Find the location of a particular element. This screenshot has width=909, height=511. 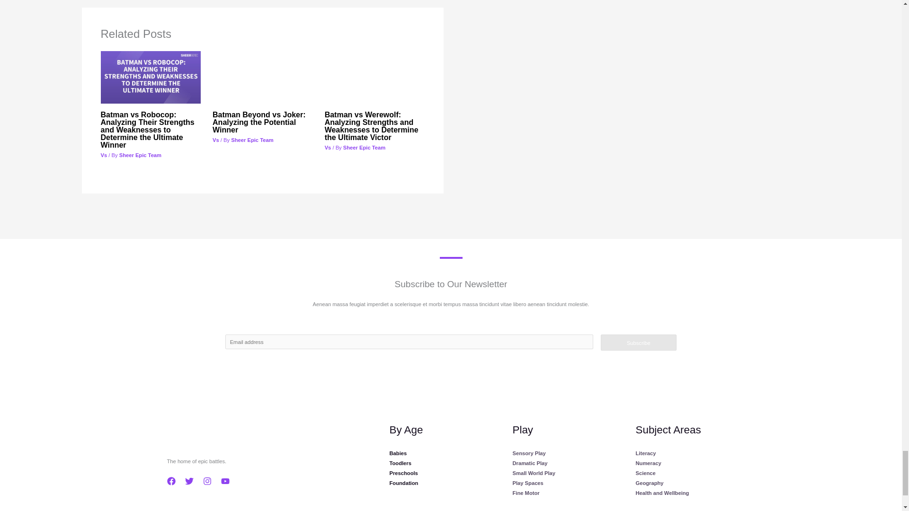

Sheer Epic Team is located at coordinates (252, 140).